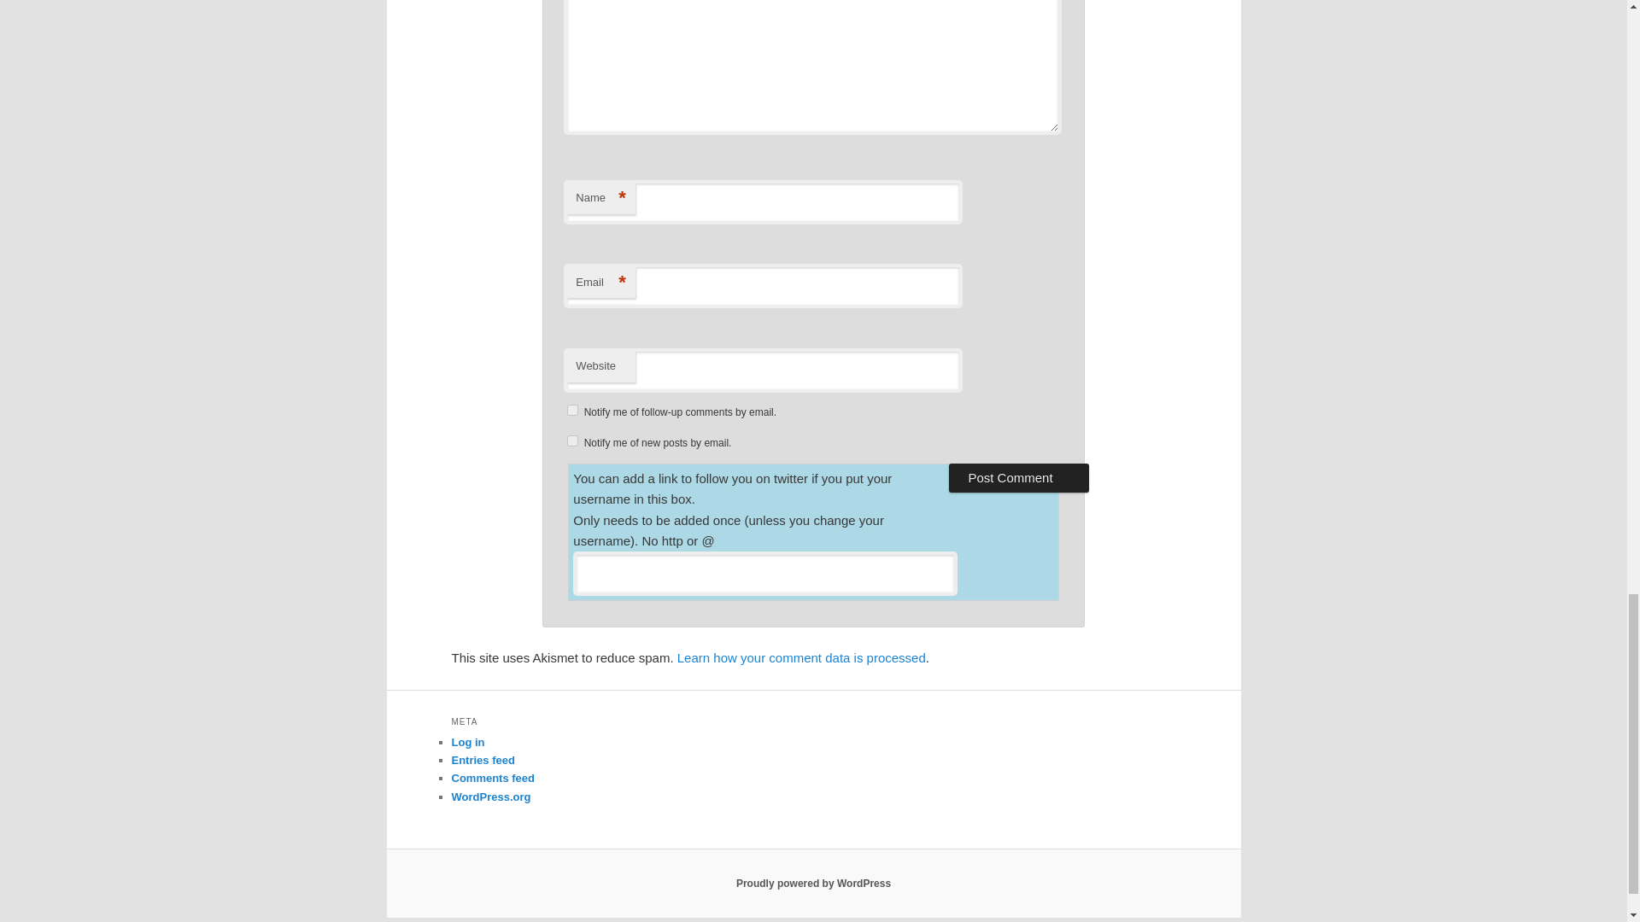 This screenshot has height=922, width=1640. I want to click on Learn how your comment data is processed, so click(801, 657).